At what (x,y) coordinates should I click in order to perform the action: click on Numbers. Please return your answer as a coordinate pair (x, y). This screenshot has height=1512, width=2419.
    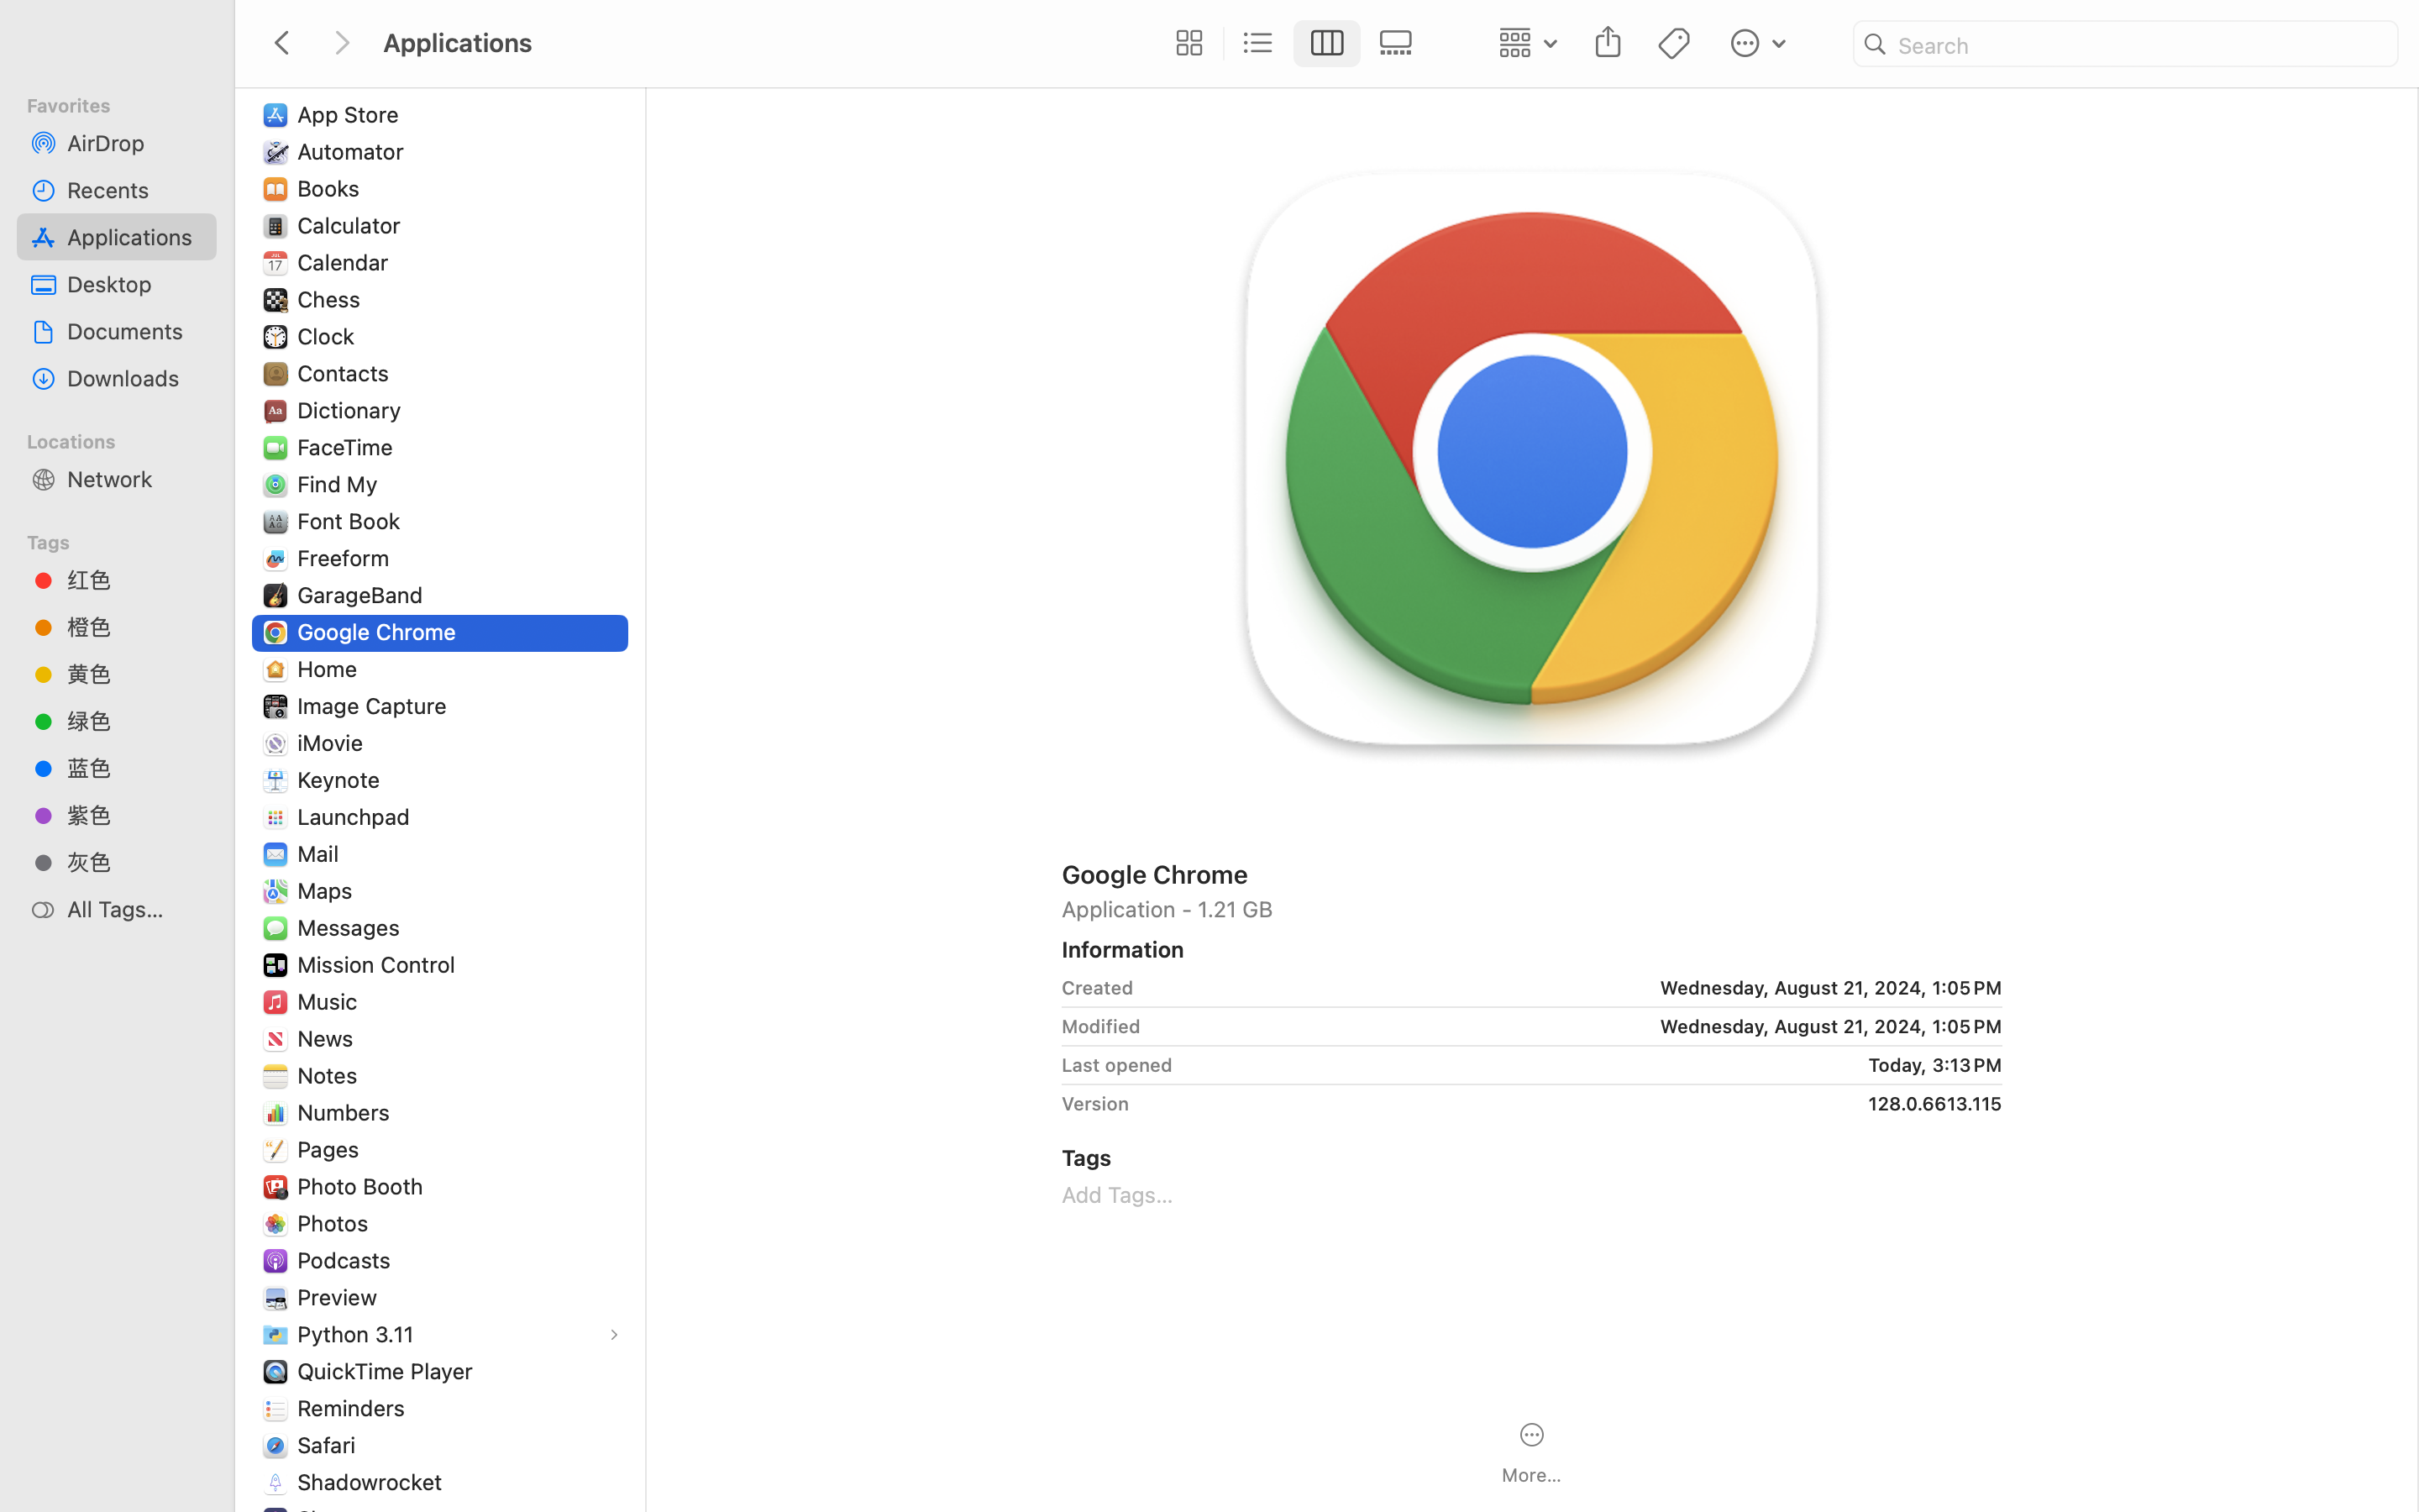
    Looking at the image, I should click on (348, 1112).